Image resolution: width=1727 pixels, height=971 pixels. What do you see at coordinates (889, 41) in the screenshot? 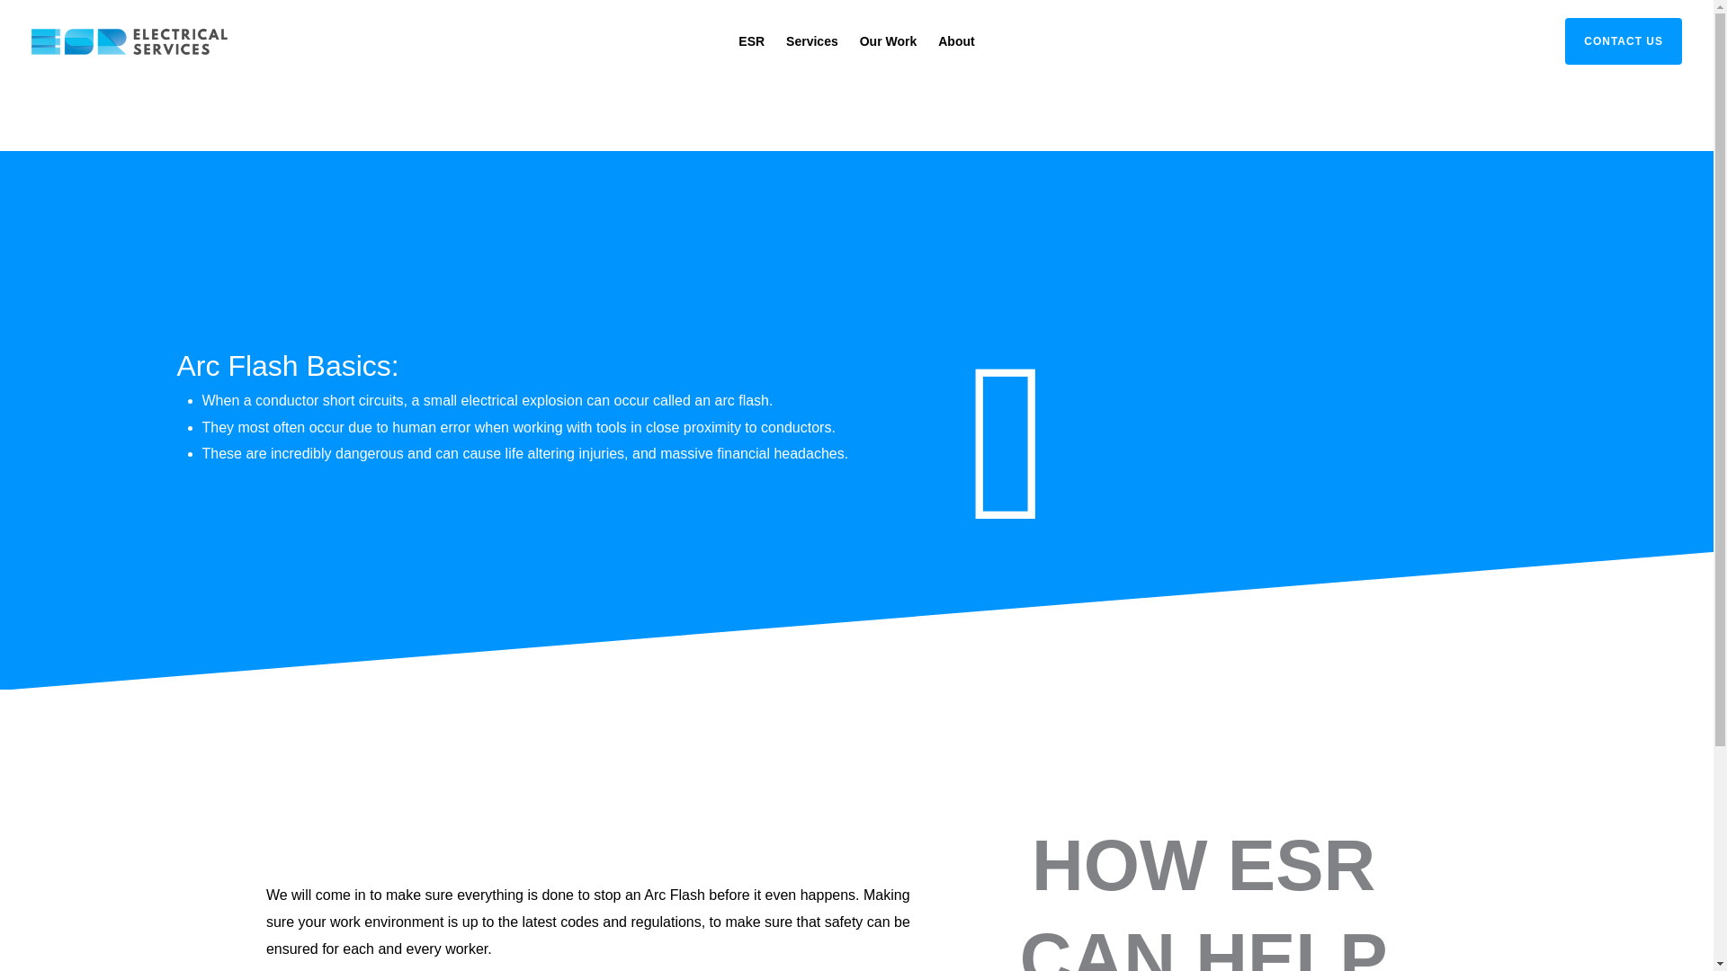
I see `Our Work` at bounding box center [889, 41].